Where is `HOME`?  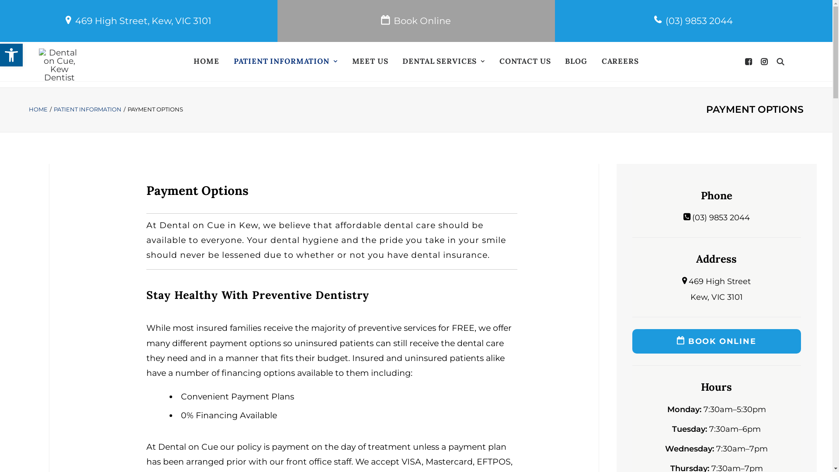
HOME is located at coordinates (206, 62).